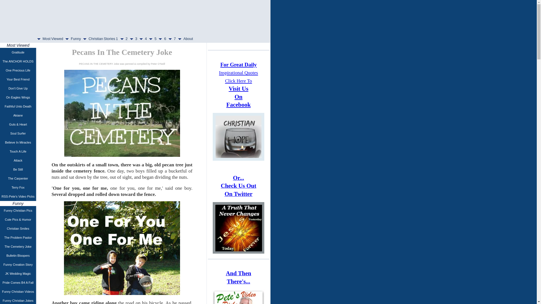  Describe the element at coordinates (122, 248) in the screenshot. I see `one for you, one for me, funny christian story` at that location.